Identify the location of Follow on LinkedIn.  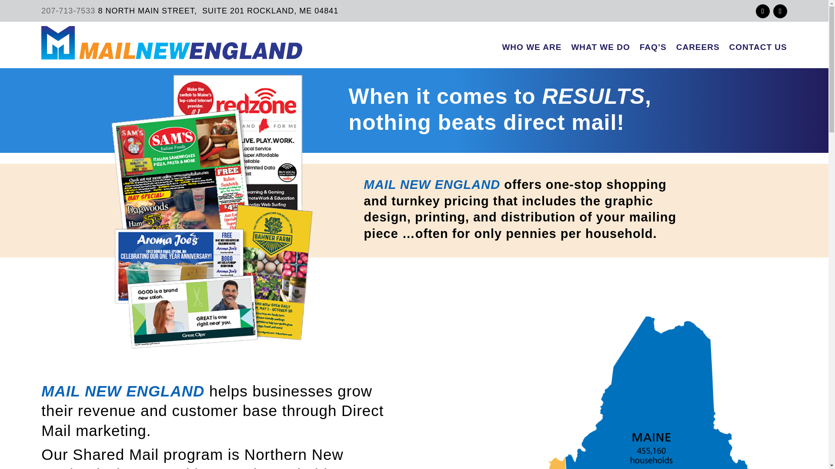
(780, 11).